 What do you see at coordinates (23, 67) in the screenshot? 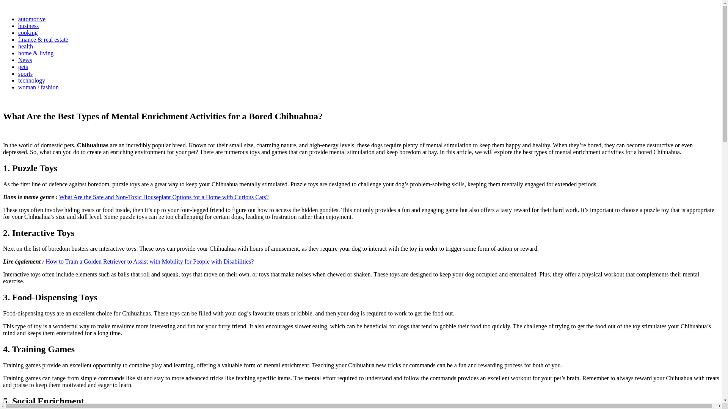
I see `pets` at bounding box center [23, 67].